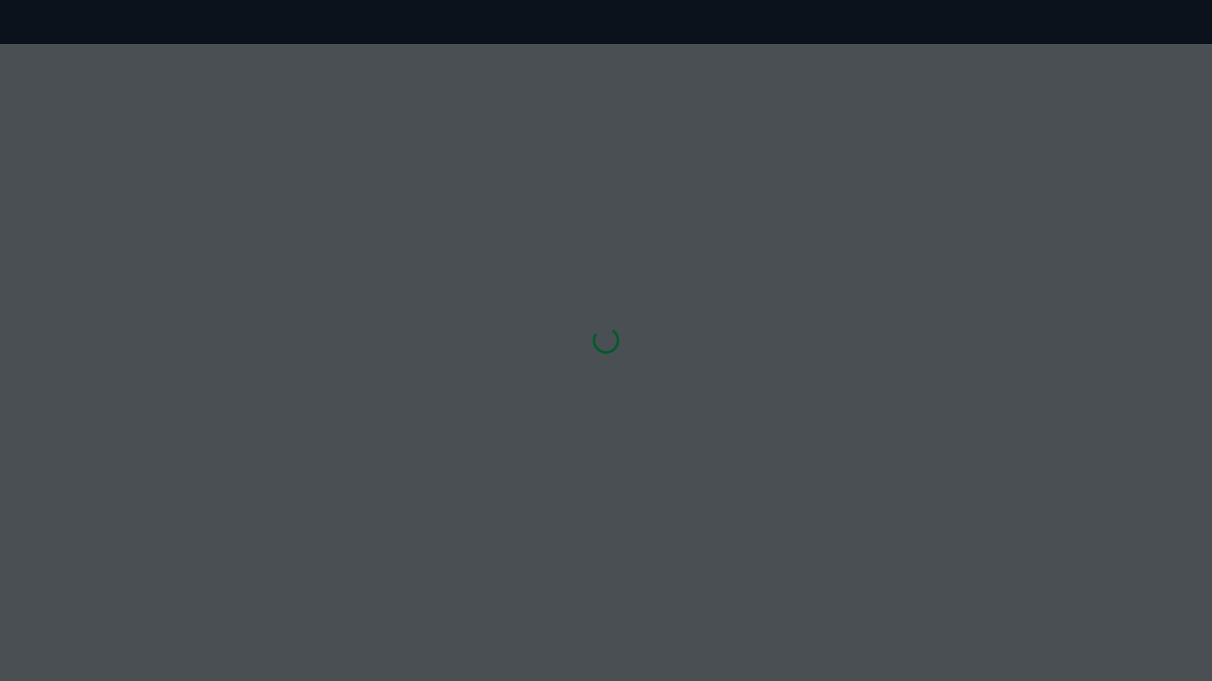  I want to click on RANGE ROVER EVOQUE, so click(102, 496).